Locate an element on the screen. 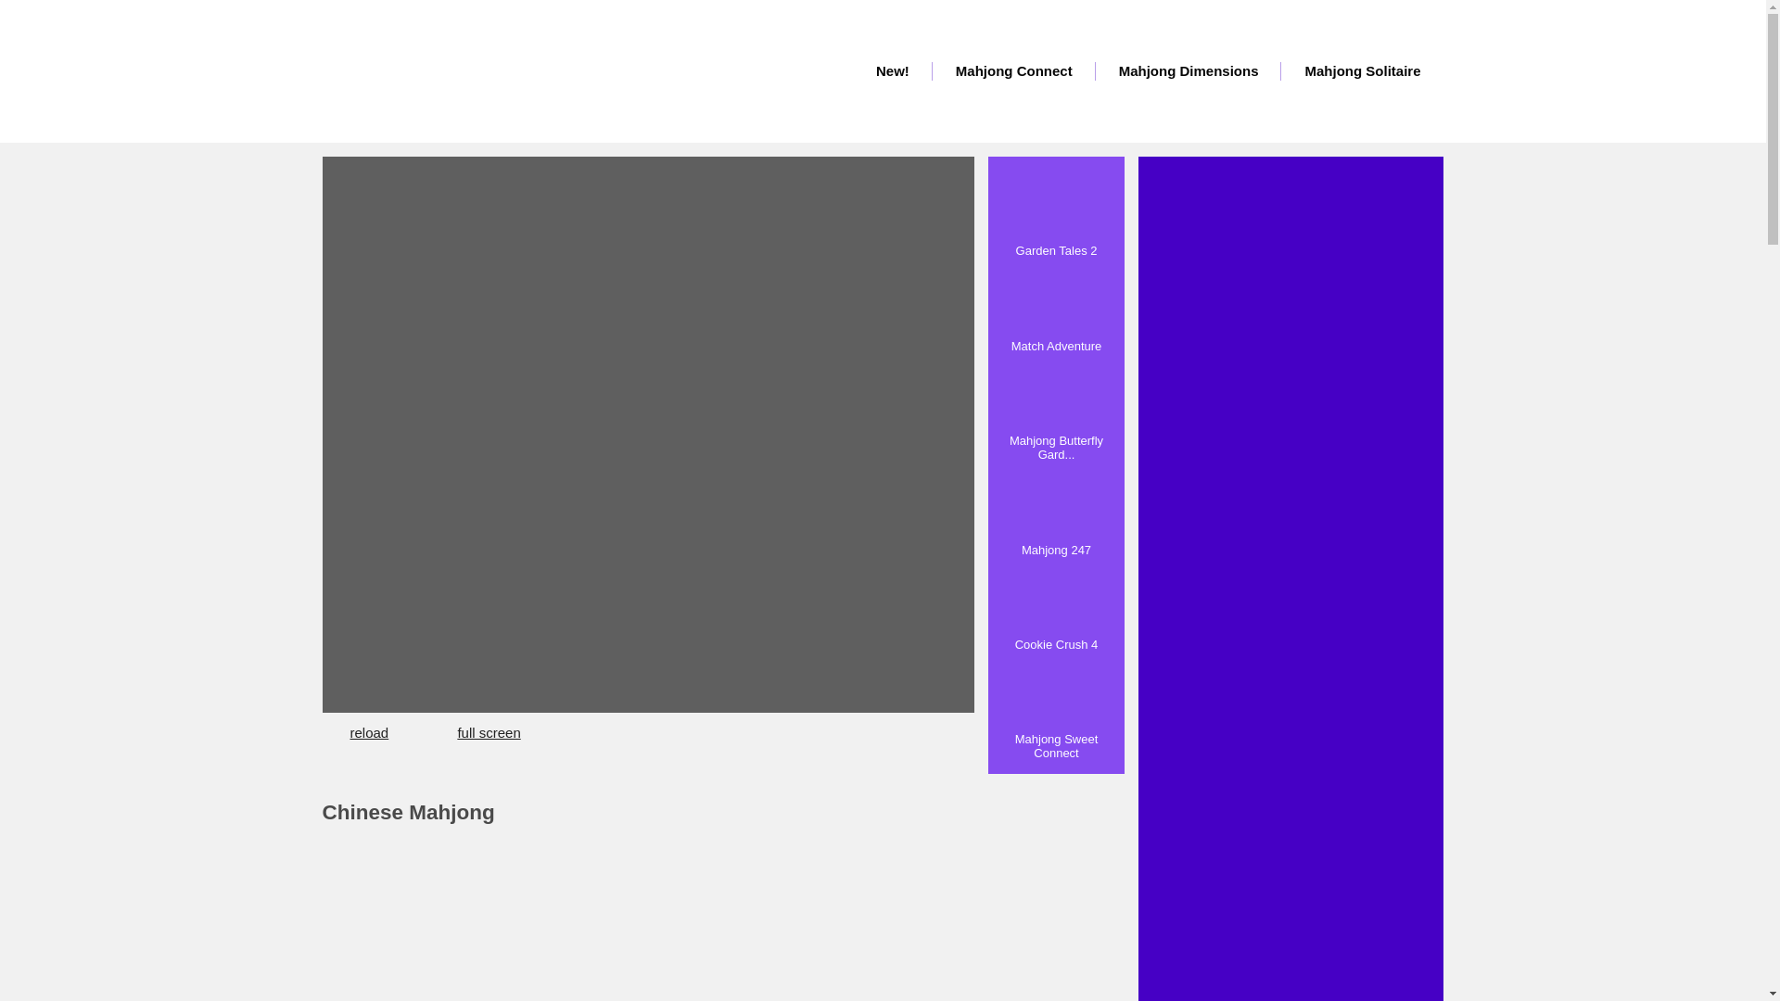  Match Adventure is located at coordinates (1056, 310).